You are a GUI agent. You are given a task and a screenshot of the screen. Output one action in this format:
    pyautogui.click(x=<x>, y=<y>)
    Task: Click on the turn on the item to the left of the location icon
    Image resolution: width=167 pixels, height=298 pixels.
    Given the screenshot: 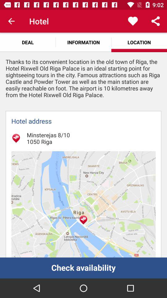 What is the action you would take?
    pyautogui.click(x=83, y=42)
    